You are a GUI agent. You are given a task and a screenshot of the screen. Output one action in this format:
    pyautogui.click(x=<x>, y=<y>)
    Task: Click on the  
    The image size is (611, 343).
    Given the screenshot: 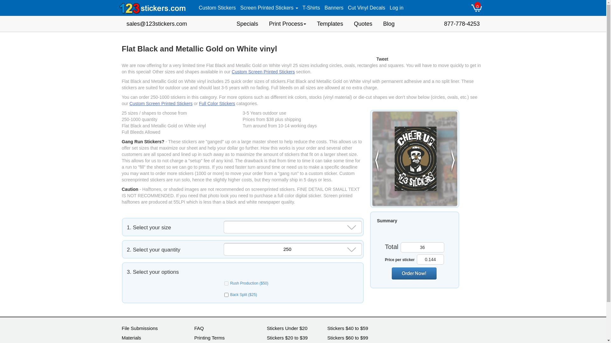 What is the action you would take?
    pyautogui.click(x=414, y=273)
    